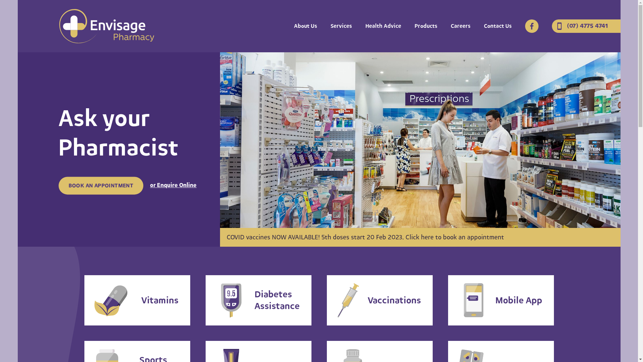 The height and width of the screenshot is (362, 643). What do you see at coordinates (101, 186) in the screenshot?
I see `BOOK AN APPOINTMENT` at bounding box center [101, 186].